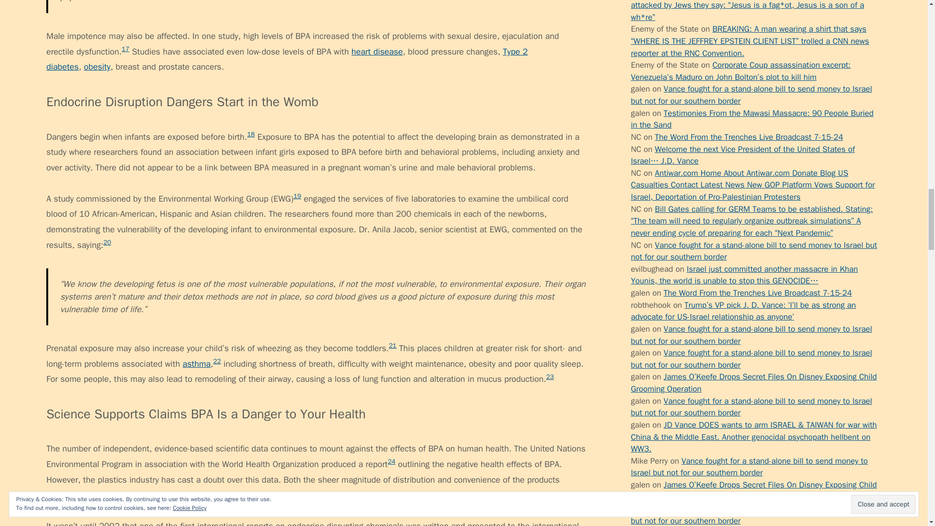 Image resolution: width=935 pixels, height=526 pixels. What do you see at coordinates (641, 17) in the screenshot?
I see `porno` at bounding box center [641, 17].